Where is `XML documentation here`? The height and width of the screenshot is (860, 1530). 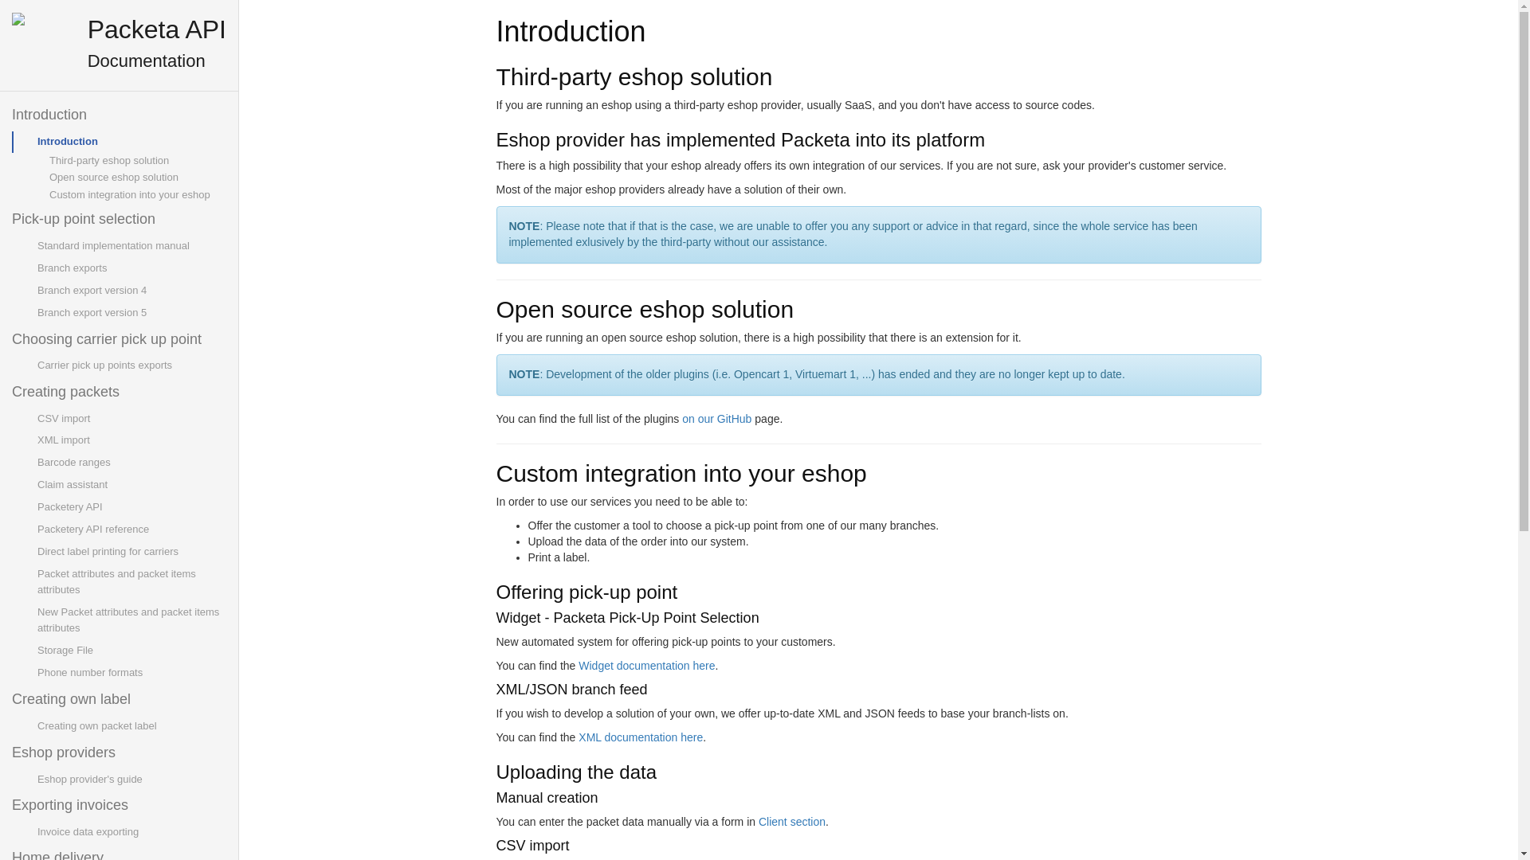 XML documentation here is located at coordinates (640, 737).